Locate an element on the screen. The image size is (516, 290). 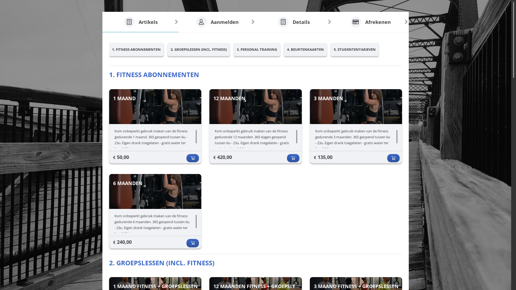
Artikels is located at coordinates (141, 22).